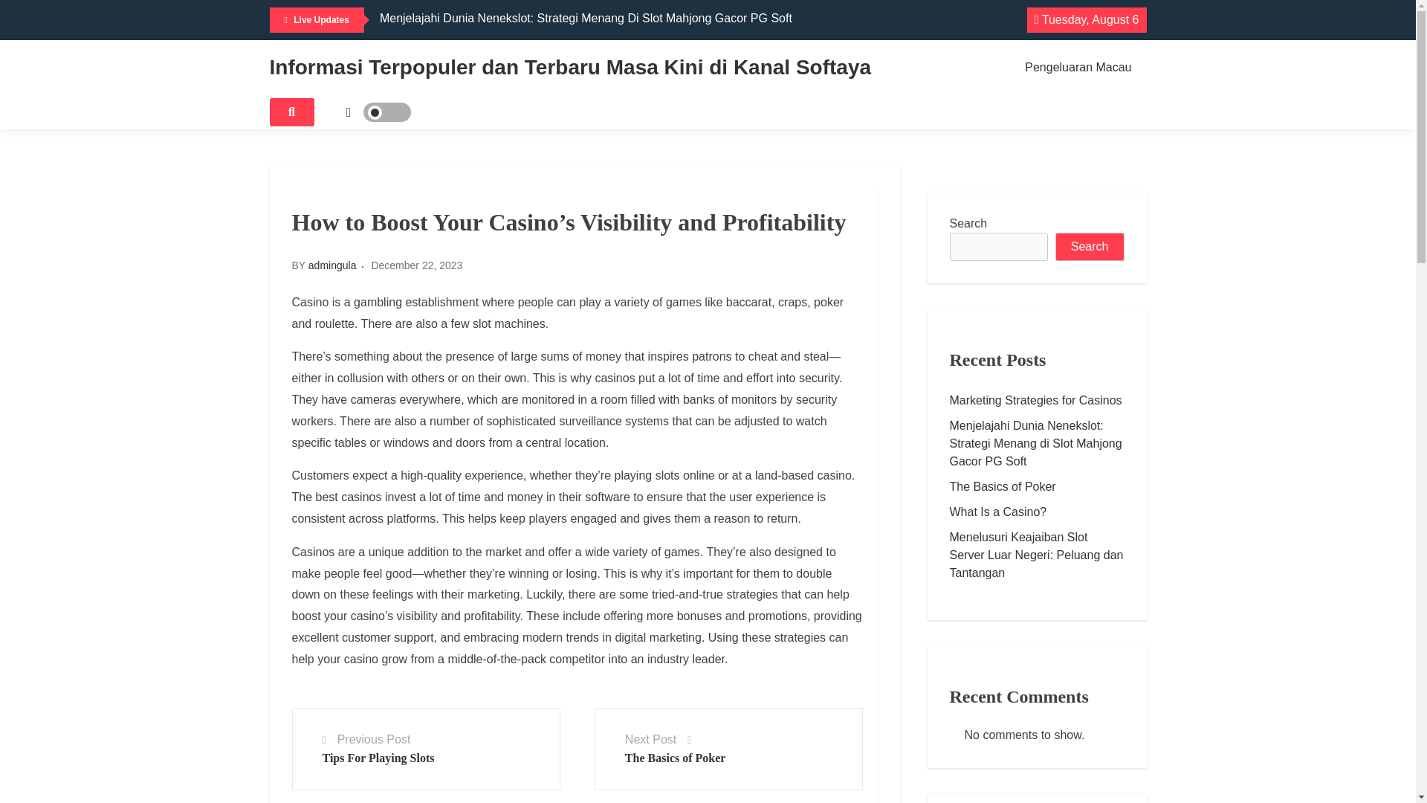 Image resolution: width=1427 pixels, height=803 pixels. I want to click on Tips For Playing Slots, so click(378, 758).